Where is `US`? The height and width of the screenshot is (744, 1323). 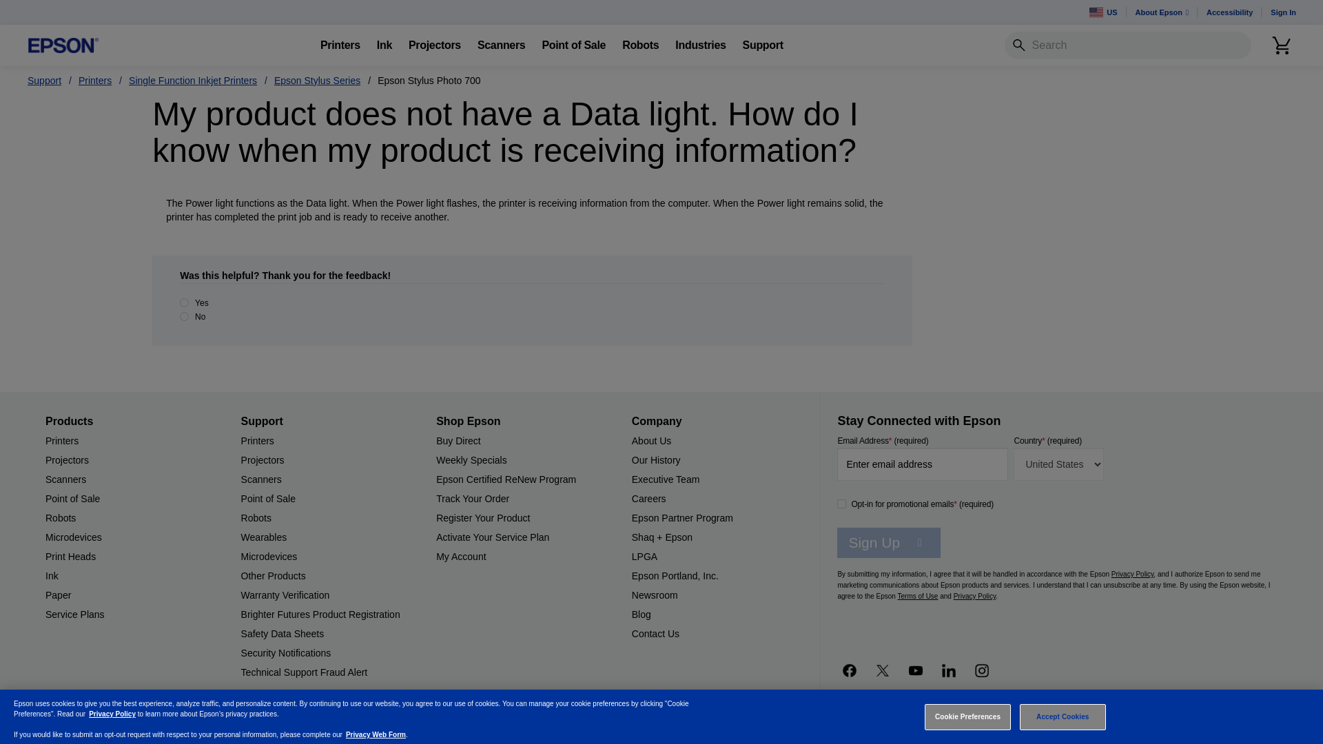 US is located at coordinates (1102, 12).